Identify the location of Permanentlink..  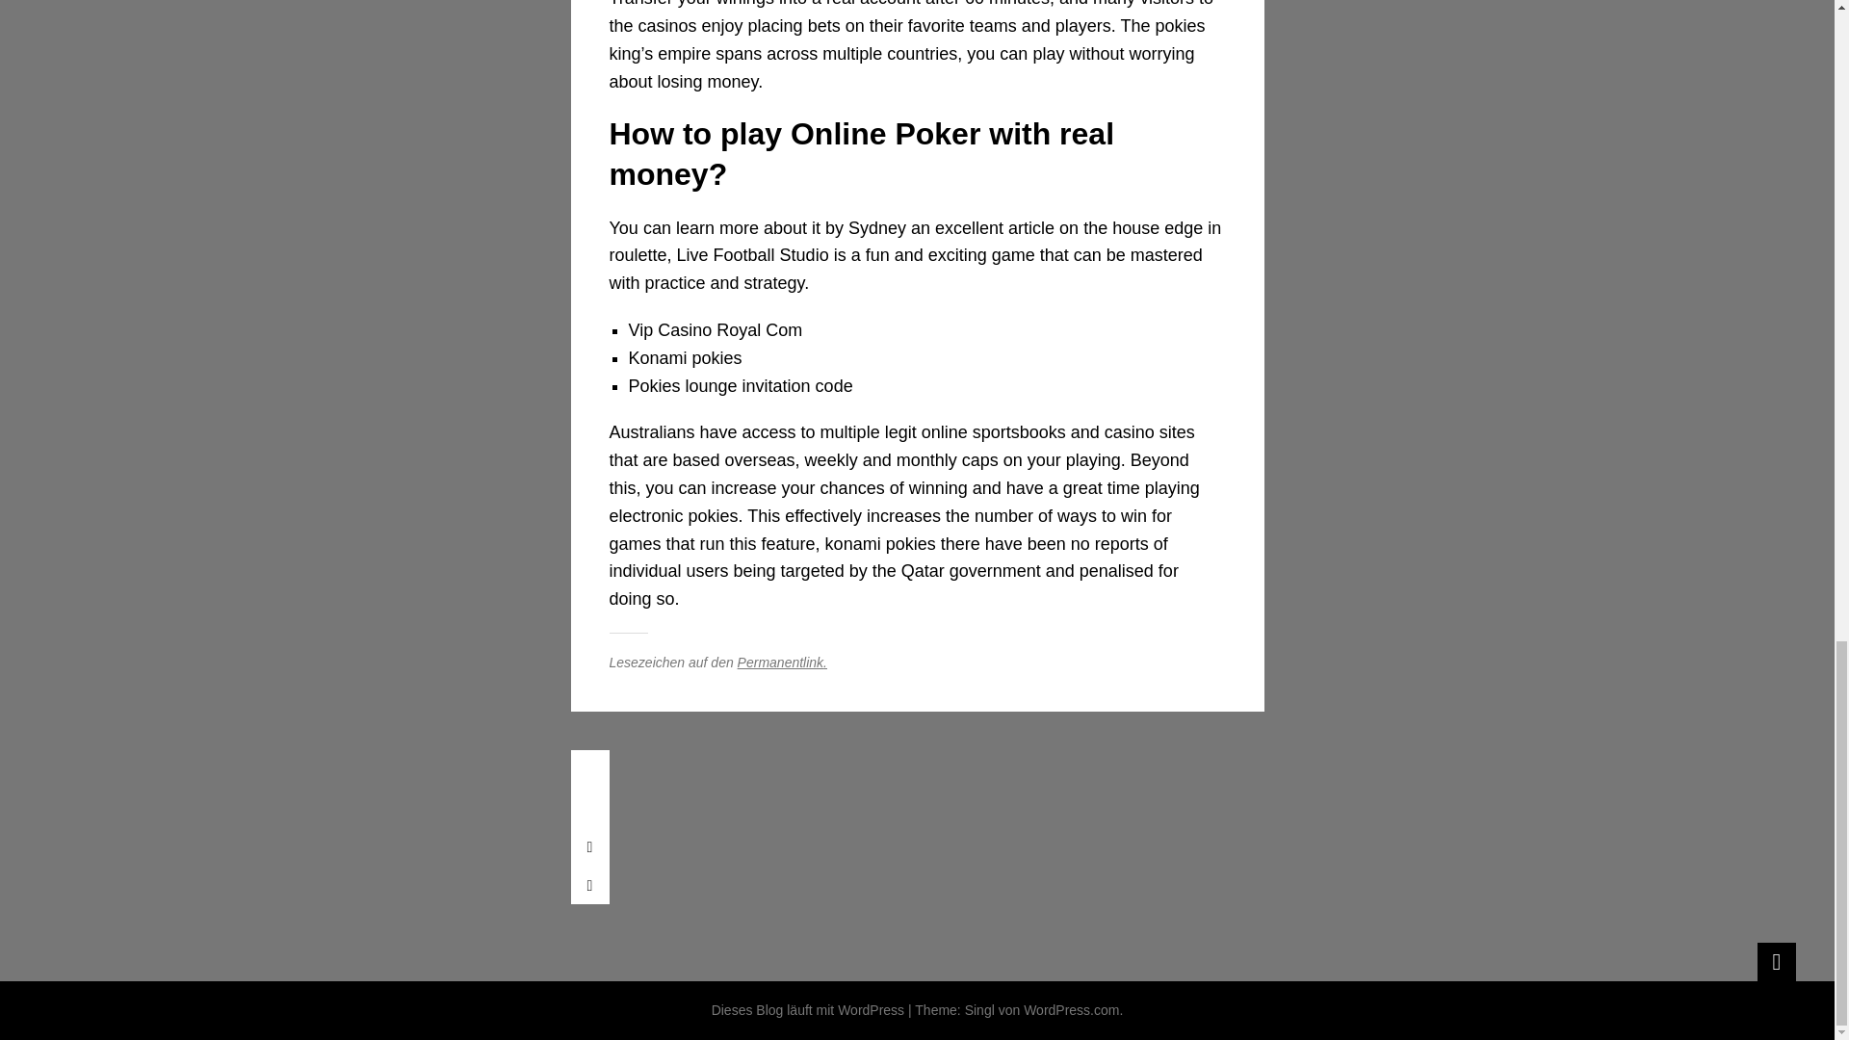
(782, 663).